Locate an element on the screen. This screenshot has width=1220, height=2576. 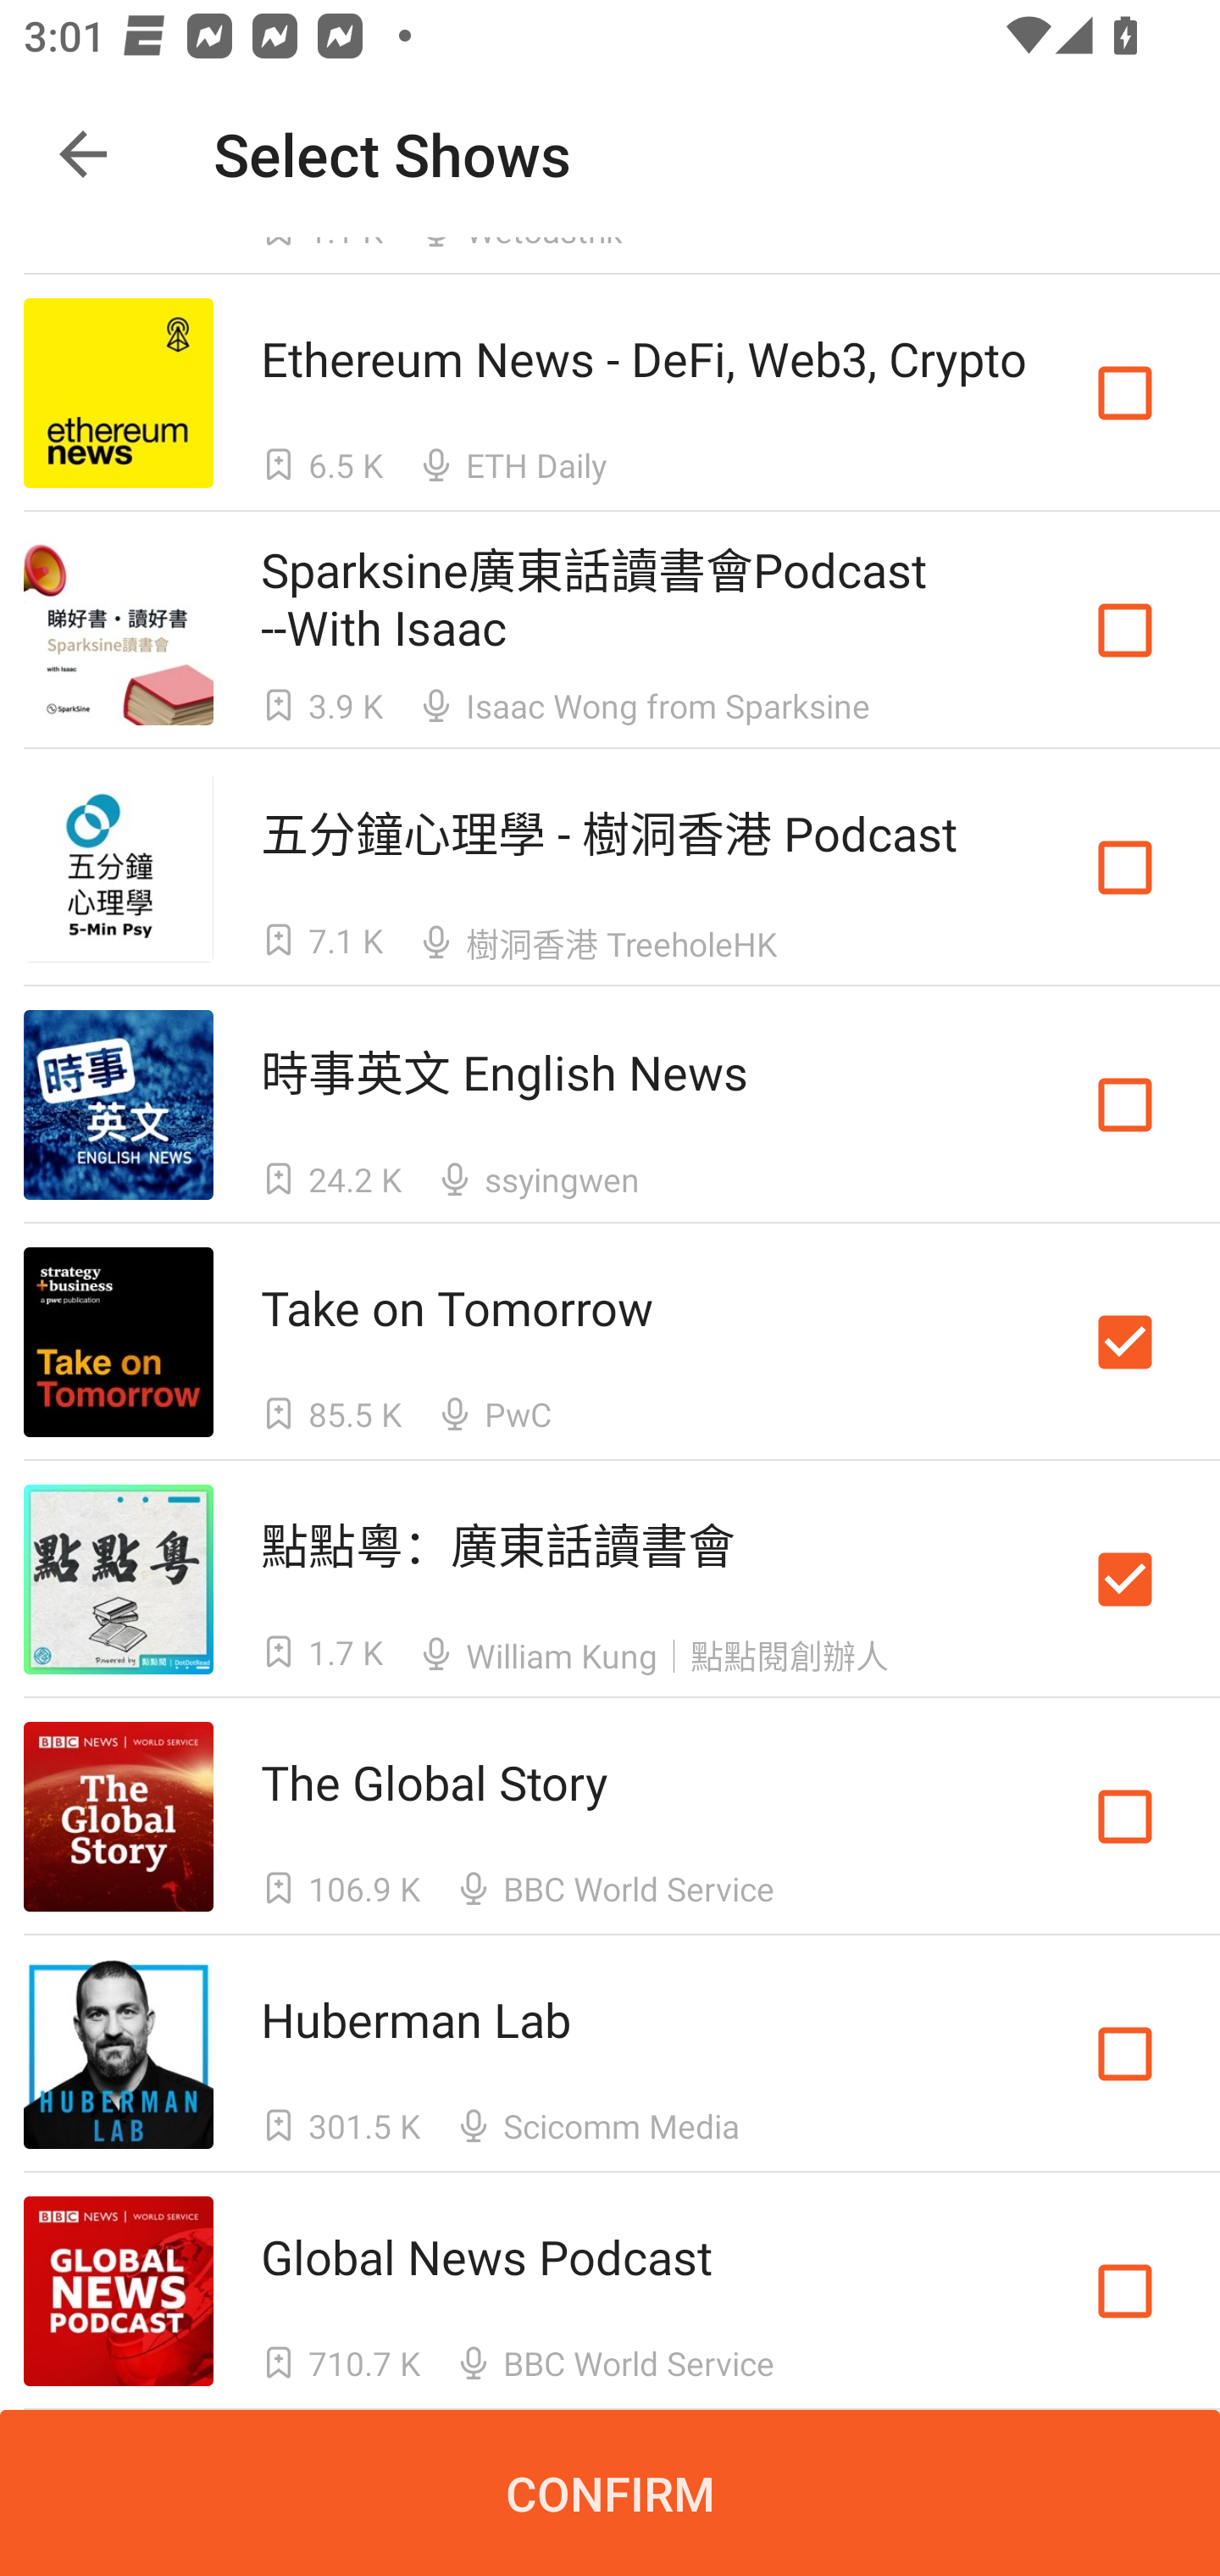
CONFIRM is located at coordinates (610, 2493).